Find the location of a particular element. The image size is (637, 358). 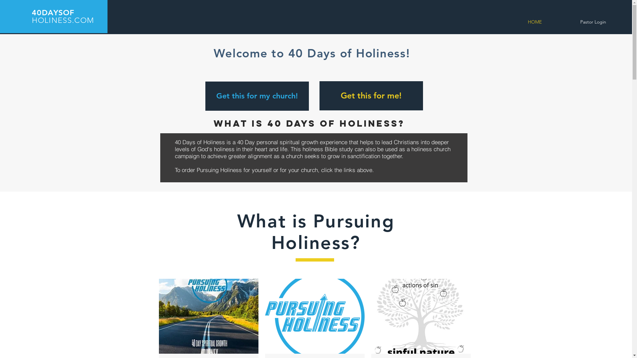

Get this for me! is located at coordinates (371, 95).